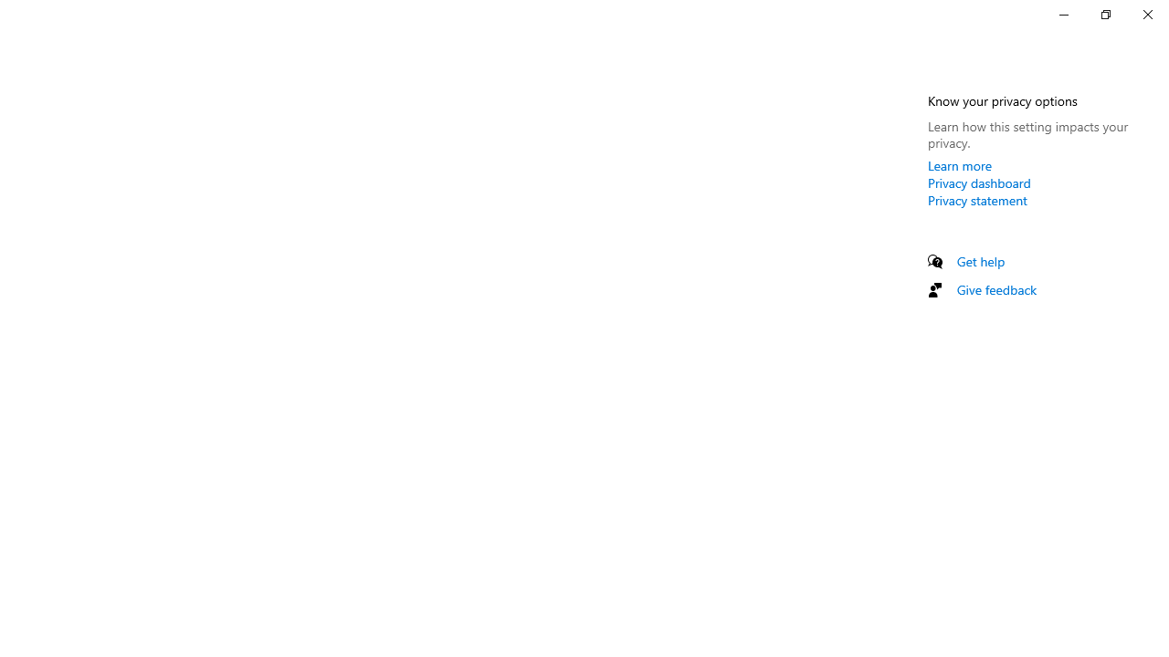 The height and width of the screenshot is (657, 1169). Describe the element at coordinates (981, 261) in the screenshot. I see `Get help` at that location.